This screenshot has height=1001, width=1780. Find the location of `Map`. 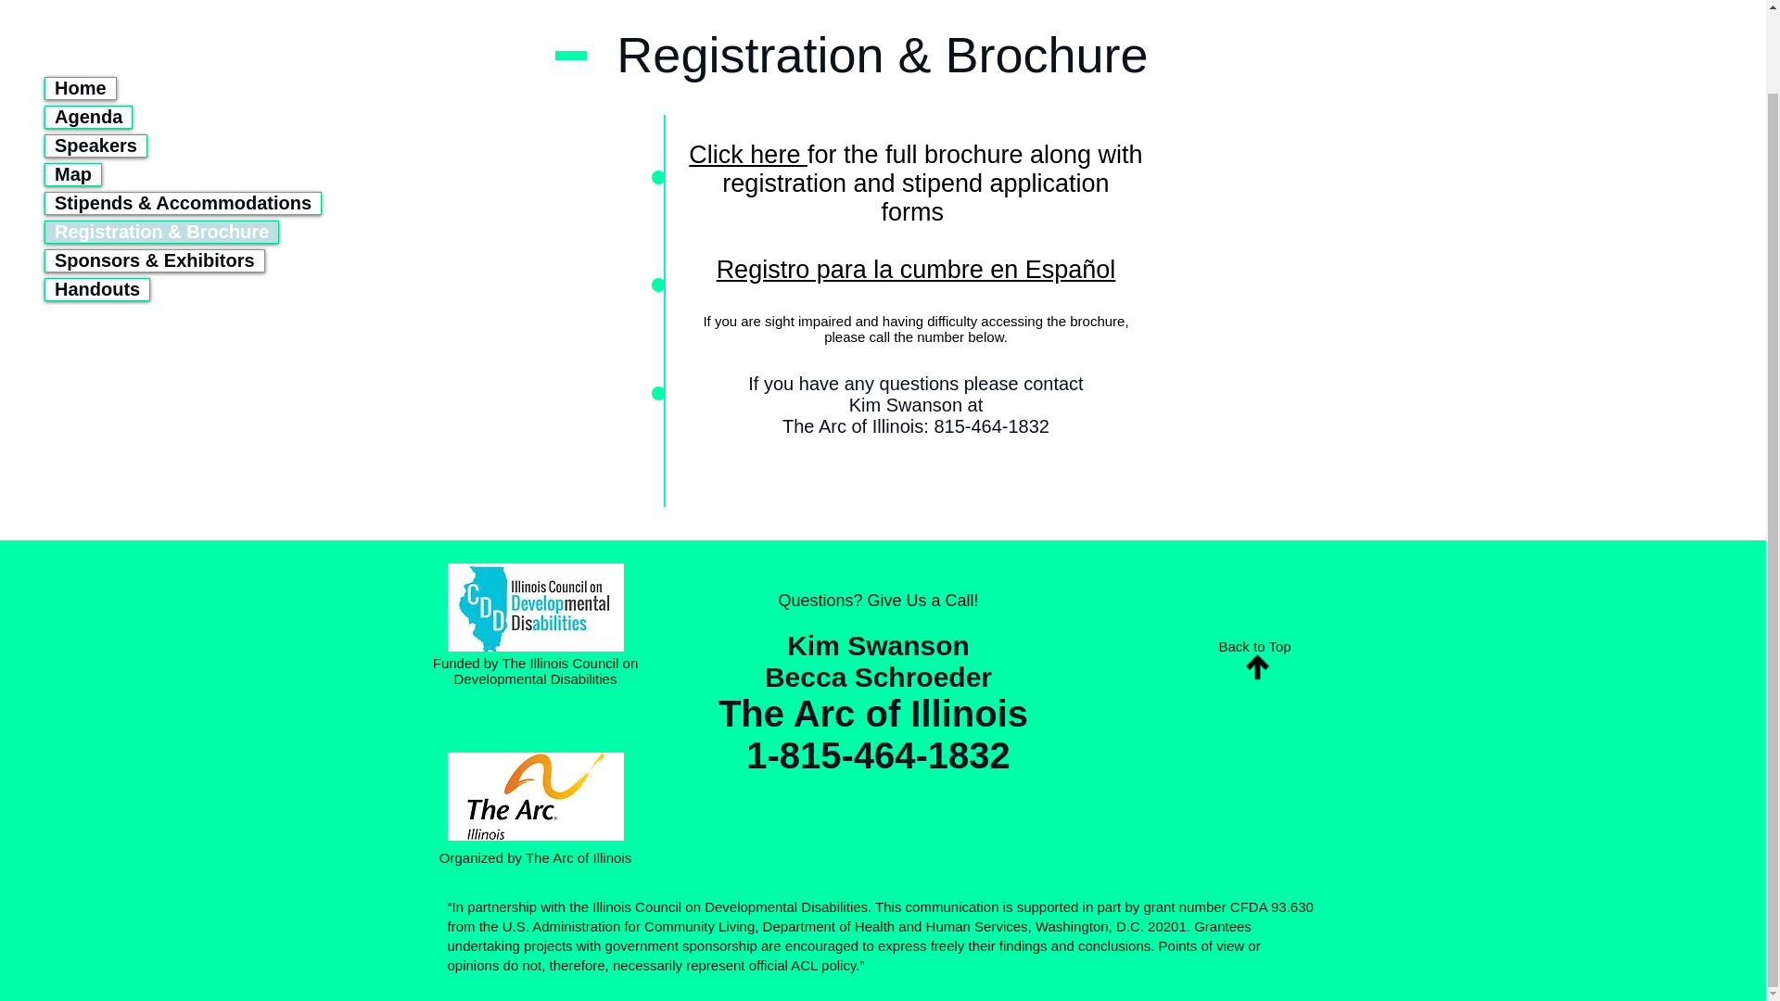

Map is located at coordinates (73, 85).